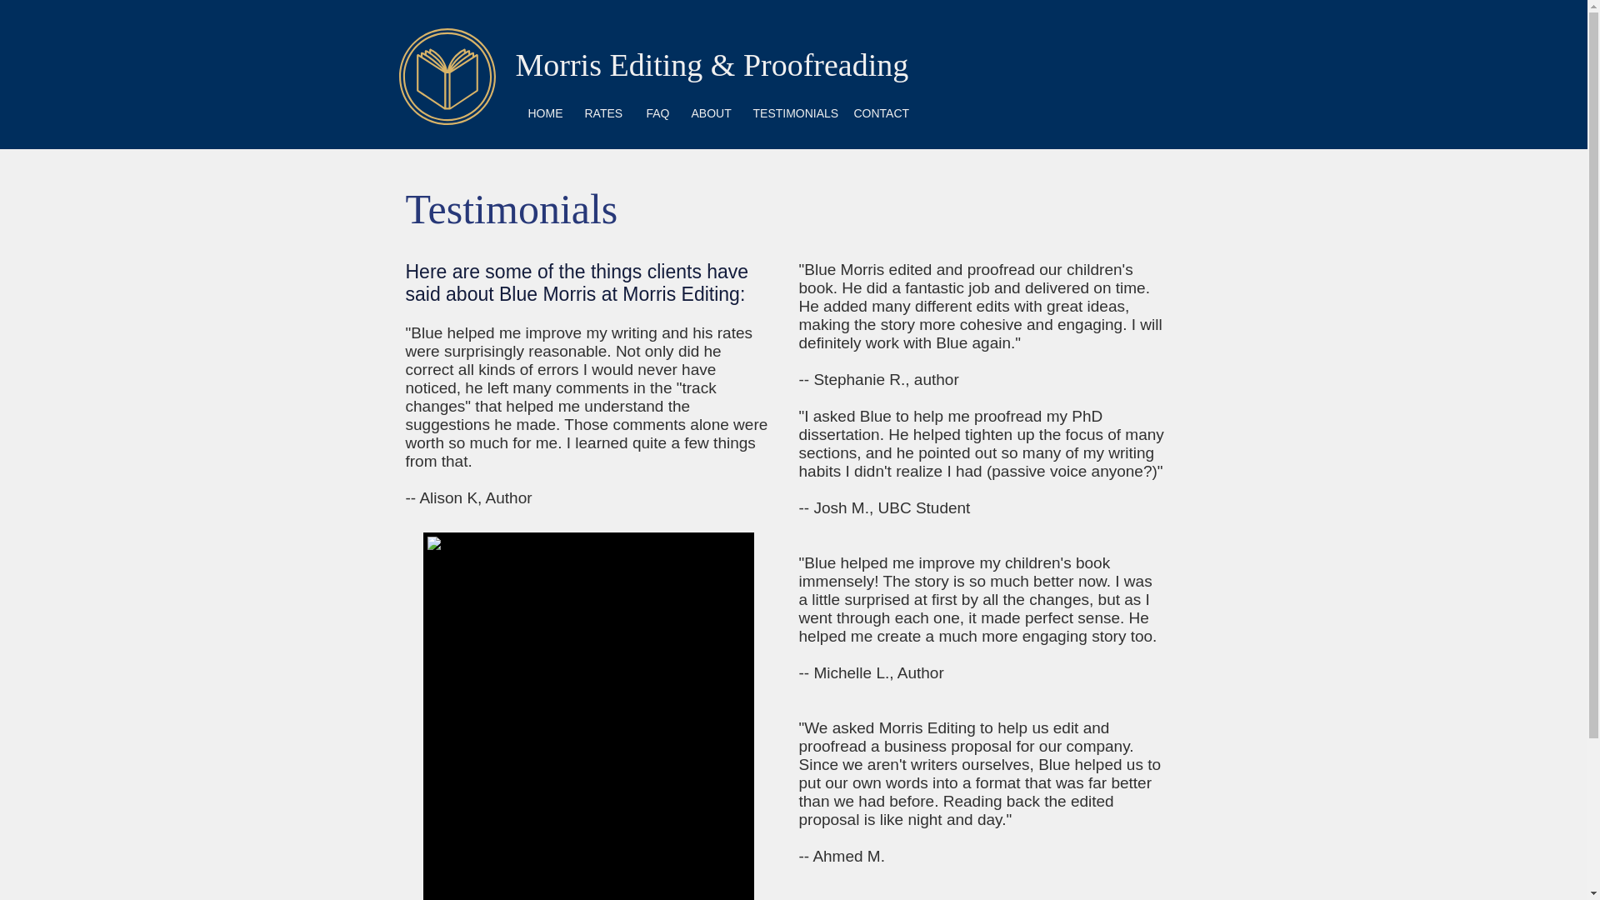  Describe the element at coordinates (792, 113) in the screenshot. I see `TESTIMONIALS` at that location.